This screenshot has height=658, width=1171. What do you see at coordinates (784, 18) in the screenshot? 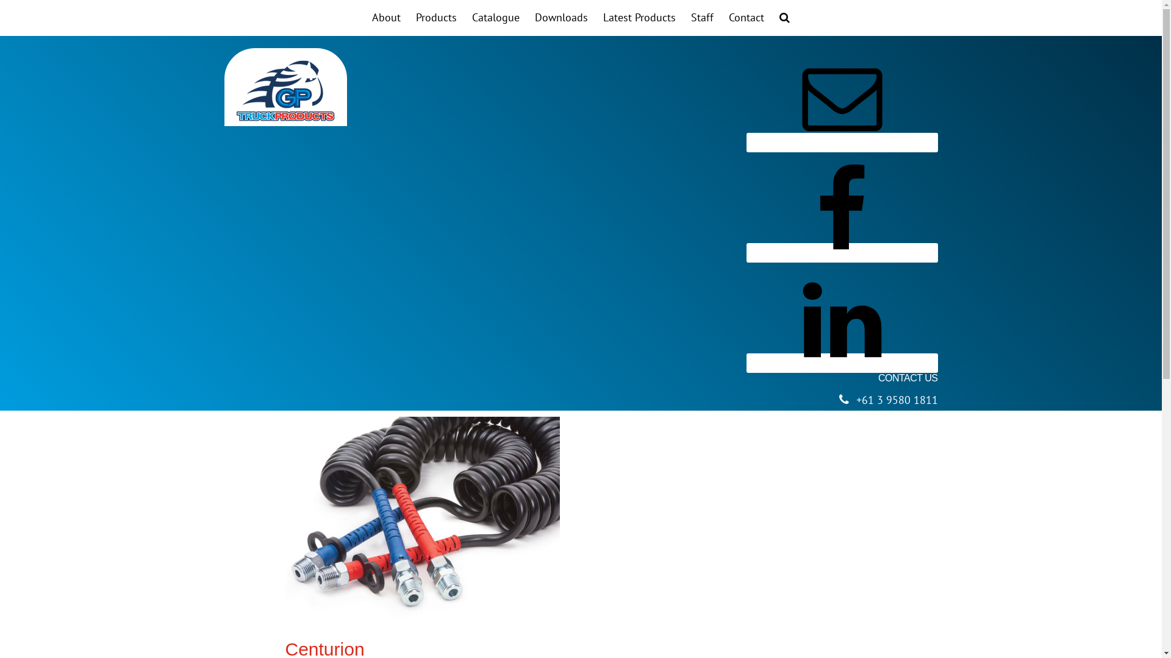
I see `Show Search` at bounding box center [784, 18].